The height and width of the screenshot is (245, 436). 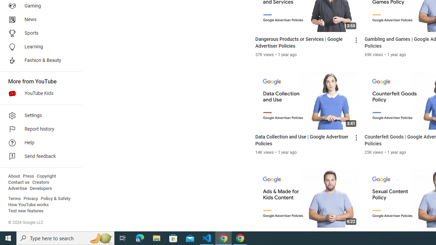 I want to click on How YouTube works, so click(x=29, y=205).